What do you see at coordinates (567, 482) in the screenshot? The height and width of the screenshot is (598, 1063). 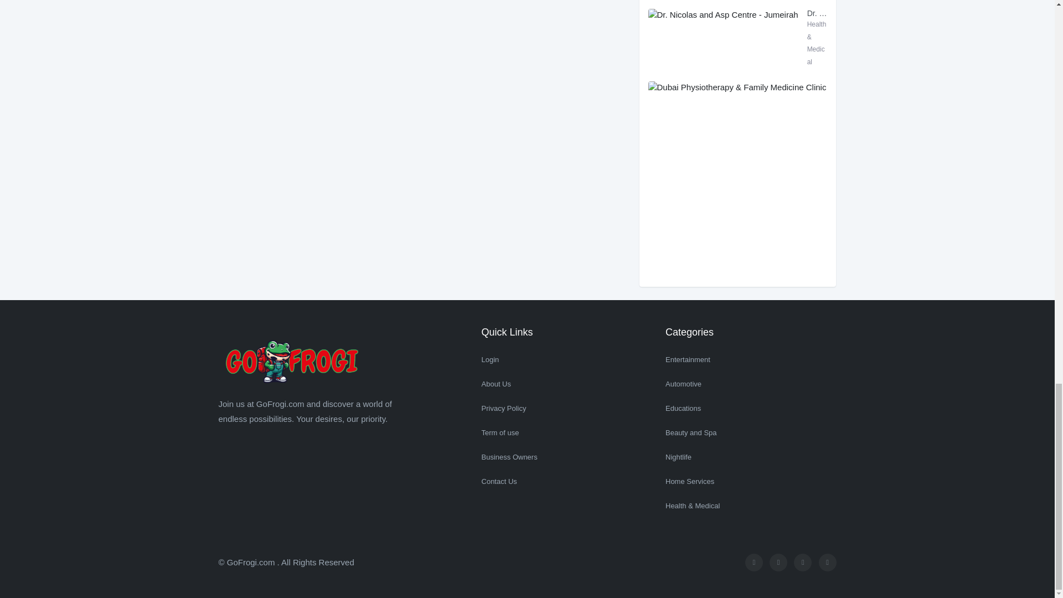 I see `Contact Us` at bounding box center [567, 482].